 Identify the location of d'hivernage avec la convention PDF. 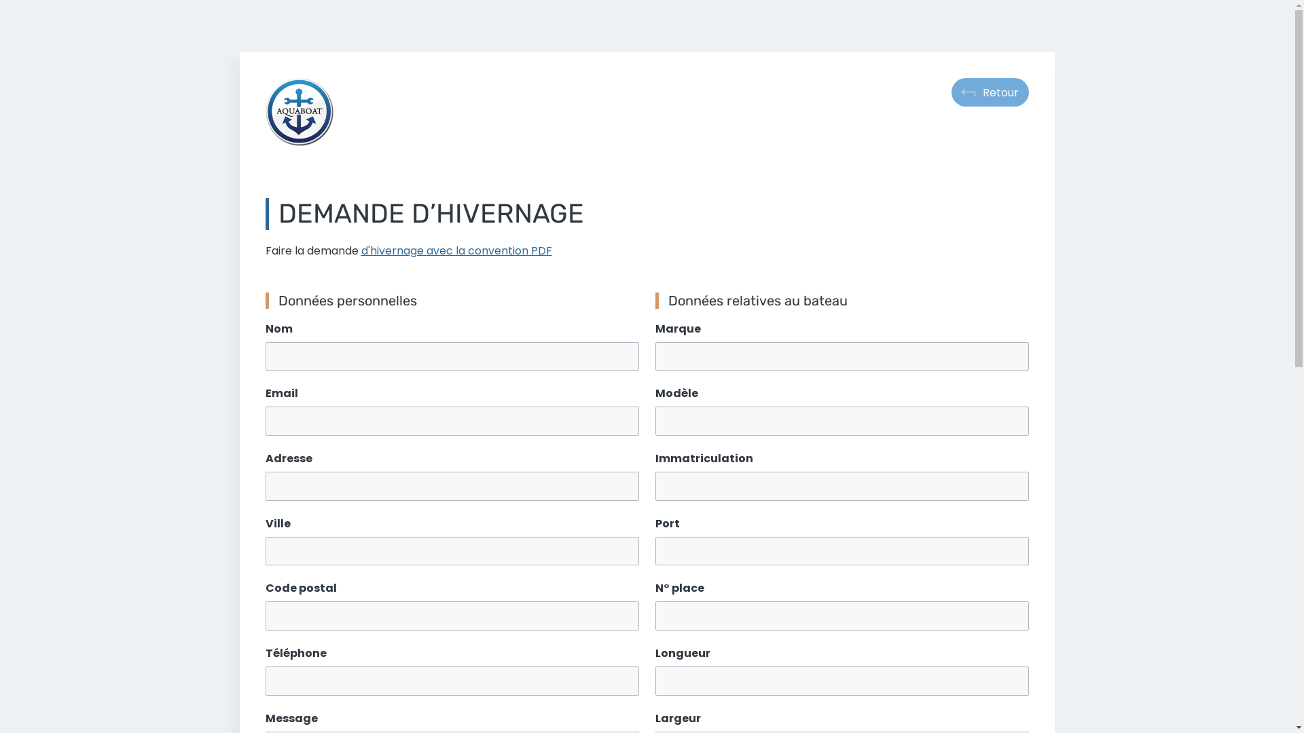
(456, 251).